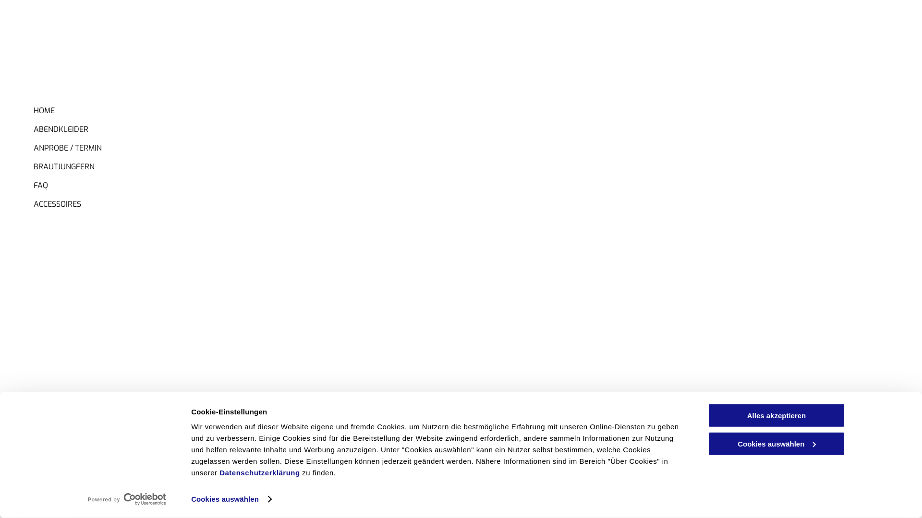 The height and width of the screenshot is (518, 922). Describe the element at coordinates (253, 182) in the screenshot. I see `FAQ` at that location.